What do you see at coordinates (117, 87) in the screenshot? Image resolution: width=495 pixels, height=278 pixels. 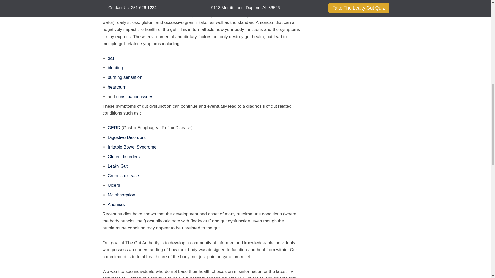 I see `heartburn` at bounding box center [117, 87].